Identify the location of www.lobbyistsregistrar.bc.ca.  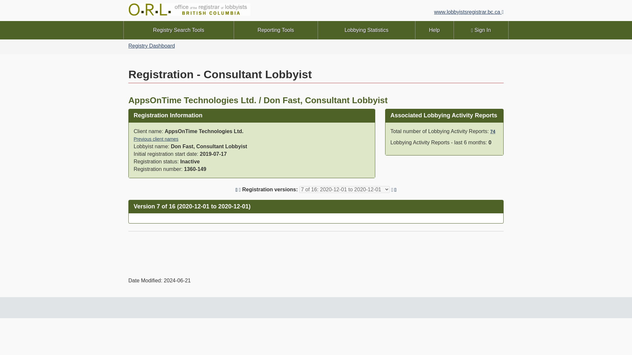
(469, 12).